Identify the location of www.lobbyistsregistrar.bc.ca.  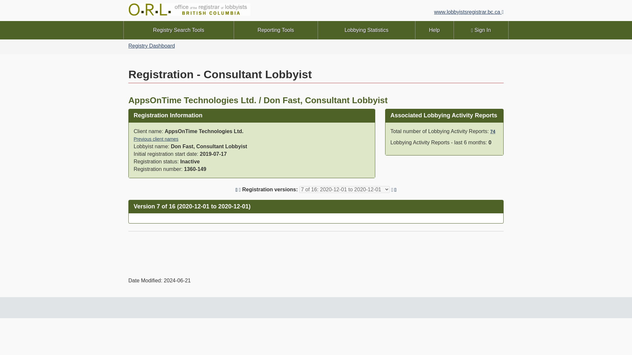
(469, 12).